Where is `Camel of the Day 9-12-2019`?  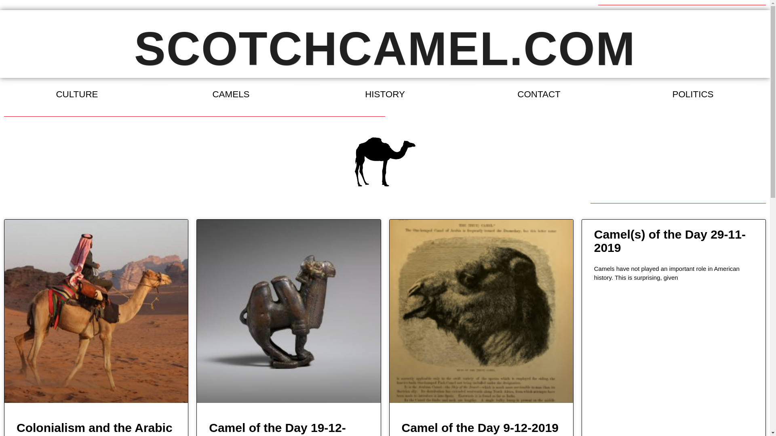 Camel of the Day 9-12-2019 is located at coordinates (480, 428).